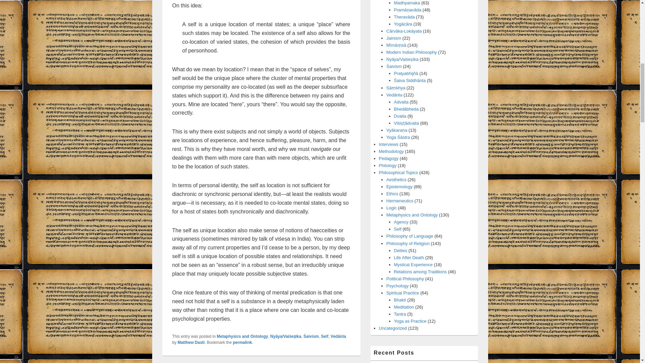 This screenshot has height=363, width=645. What do you see at coordinates (325, 336) in the screenshot?
I see `Self` at bounding box center [325, 336].